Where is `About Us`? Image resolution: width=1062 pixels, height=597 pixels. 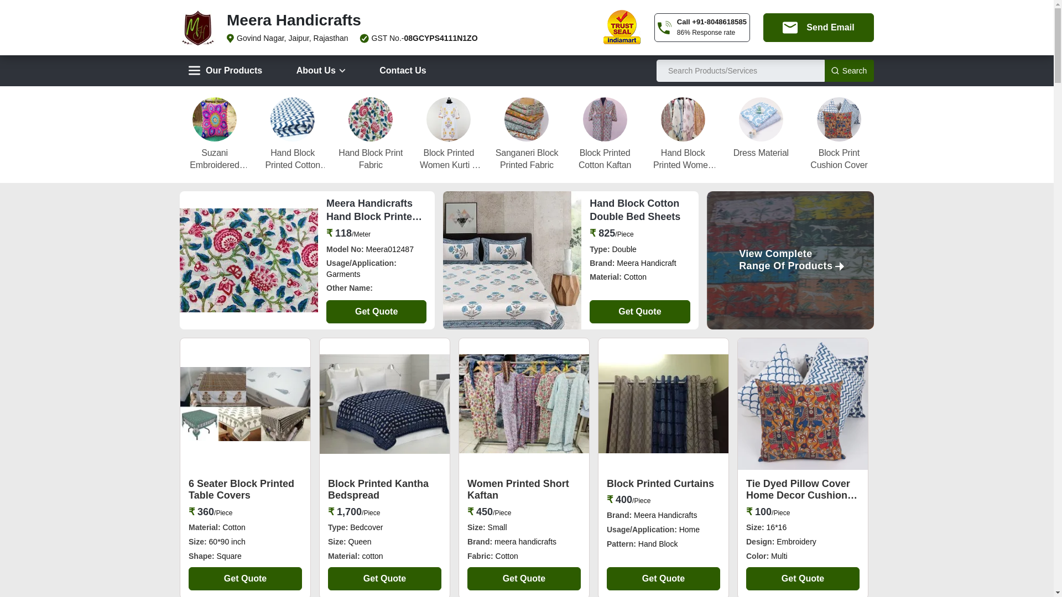
About Us is located at coordinates (321, 71).